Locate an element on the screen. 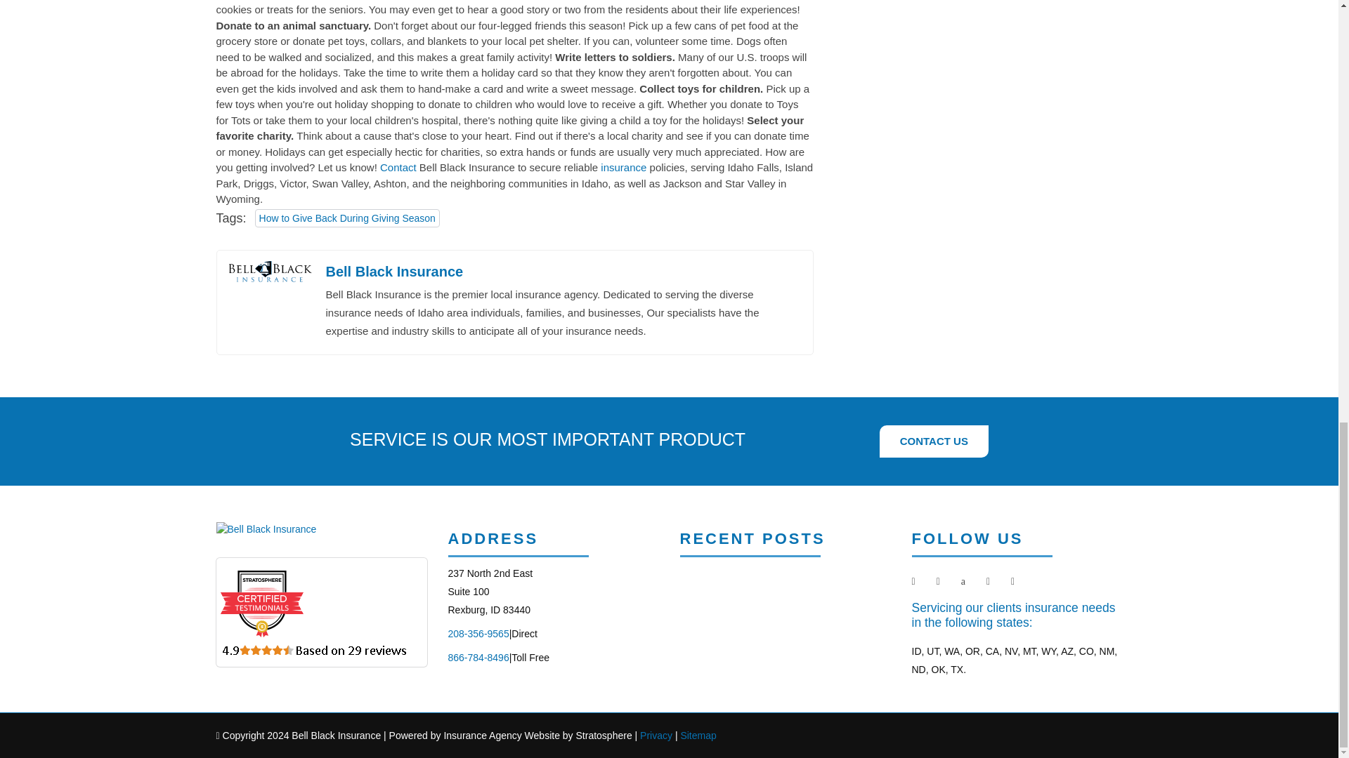 Image resolution: width=1349 pixels, height=758 pixels. insurance is located at coordinates (623, 167).